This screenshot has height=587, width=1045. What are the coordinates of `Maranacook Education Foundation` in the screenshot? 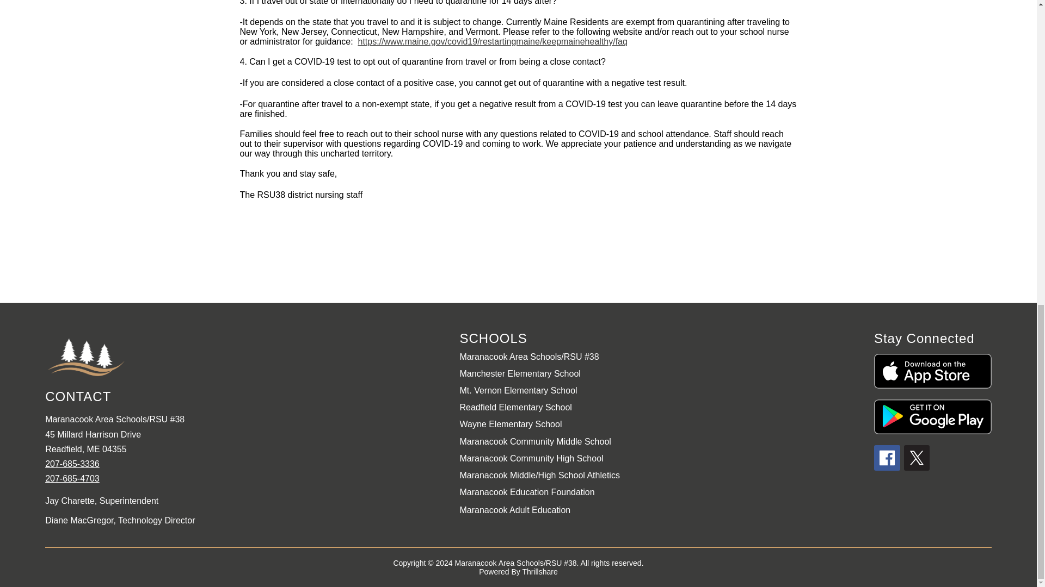 It's located at (527, 492).